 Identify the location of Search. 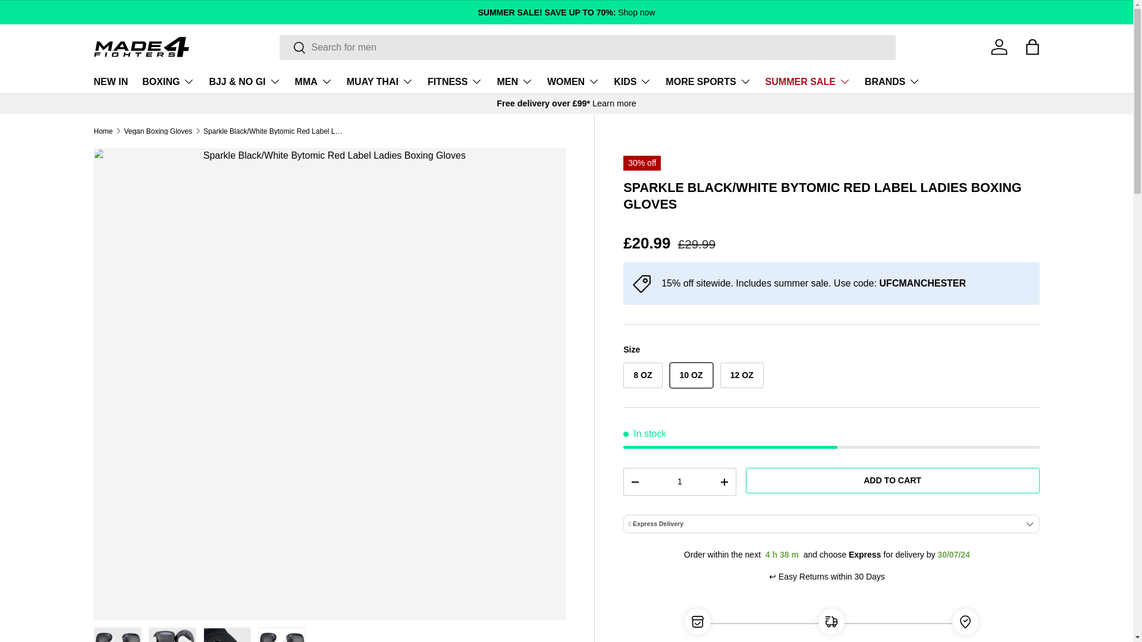
(293, 48).